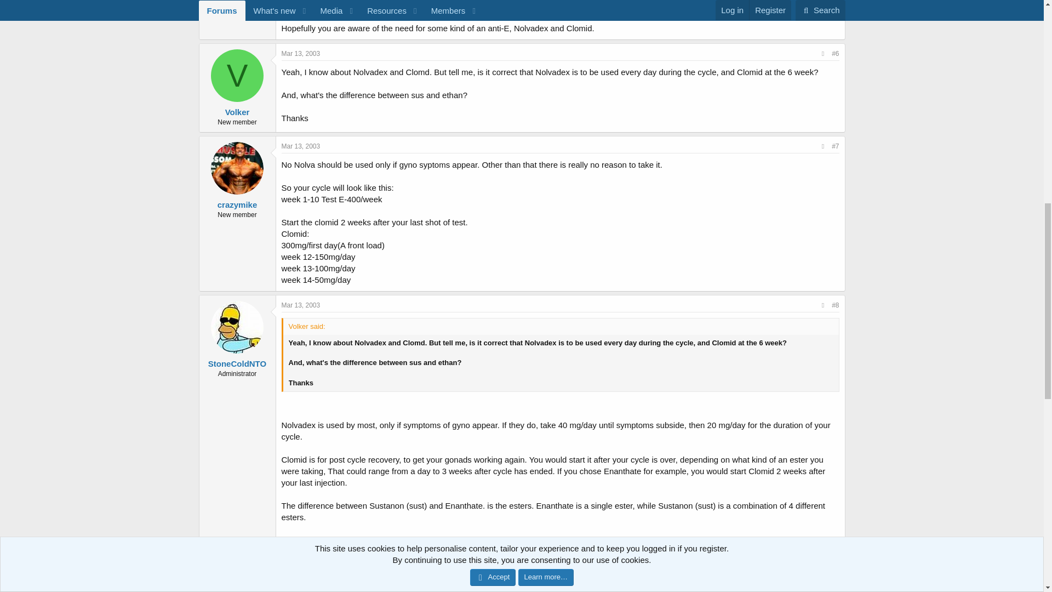 This screenshot has height=592, width=1052. I want to click on Mar 13, 2003 at 8:35 PM, so click(301, 53).